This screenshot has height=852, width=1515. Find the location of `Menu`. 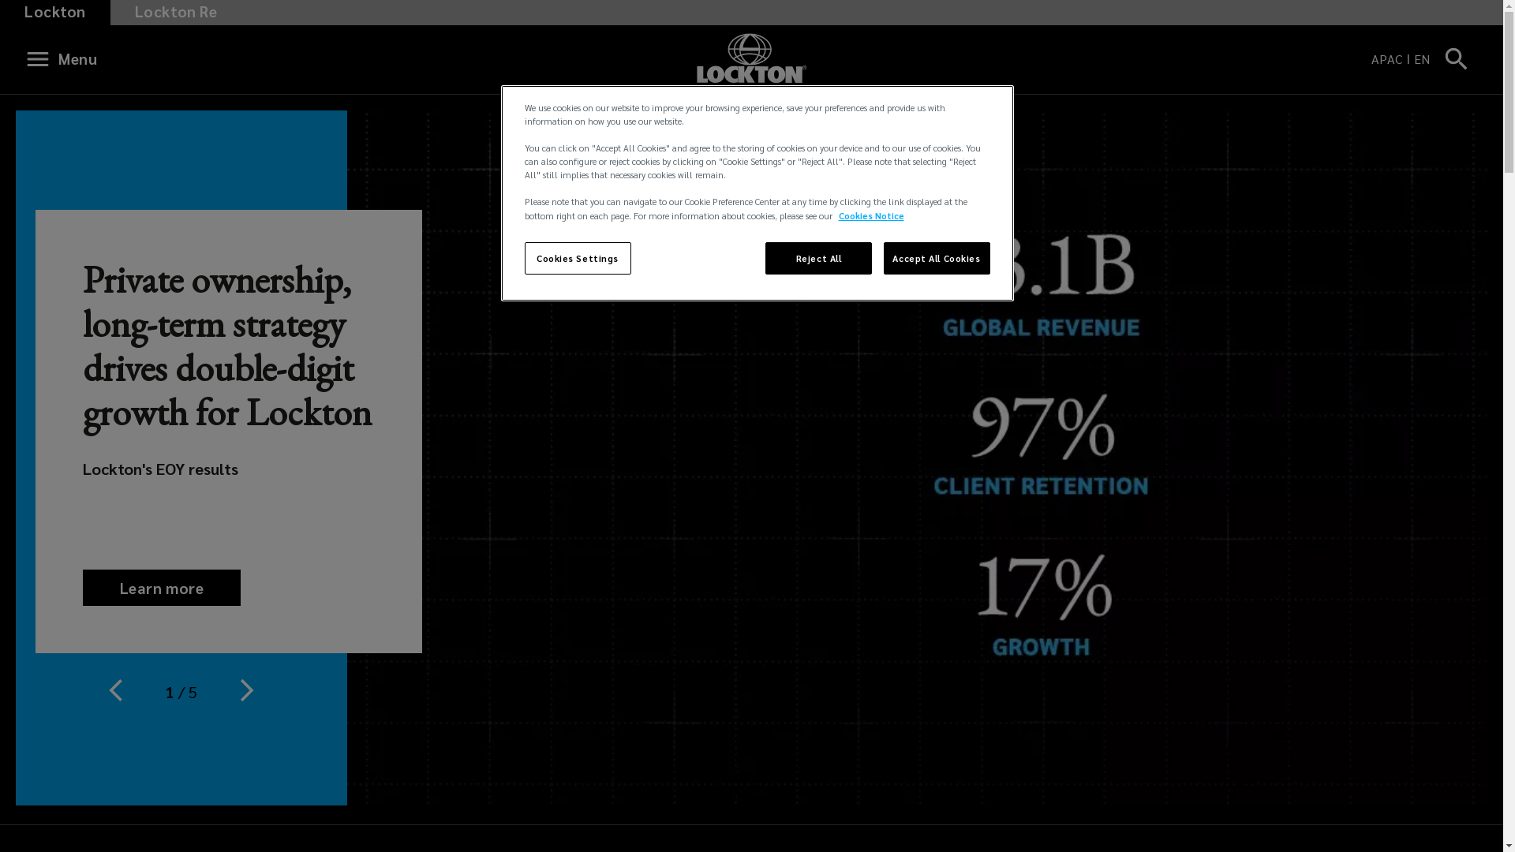

Menu is located at coordinates (66, 59).